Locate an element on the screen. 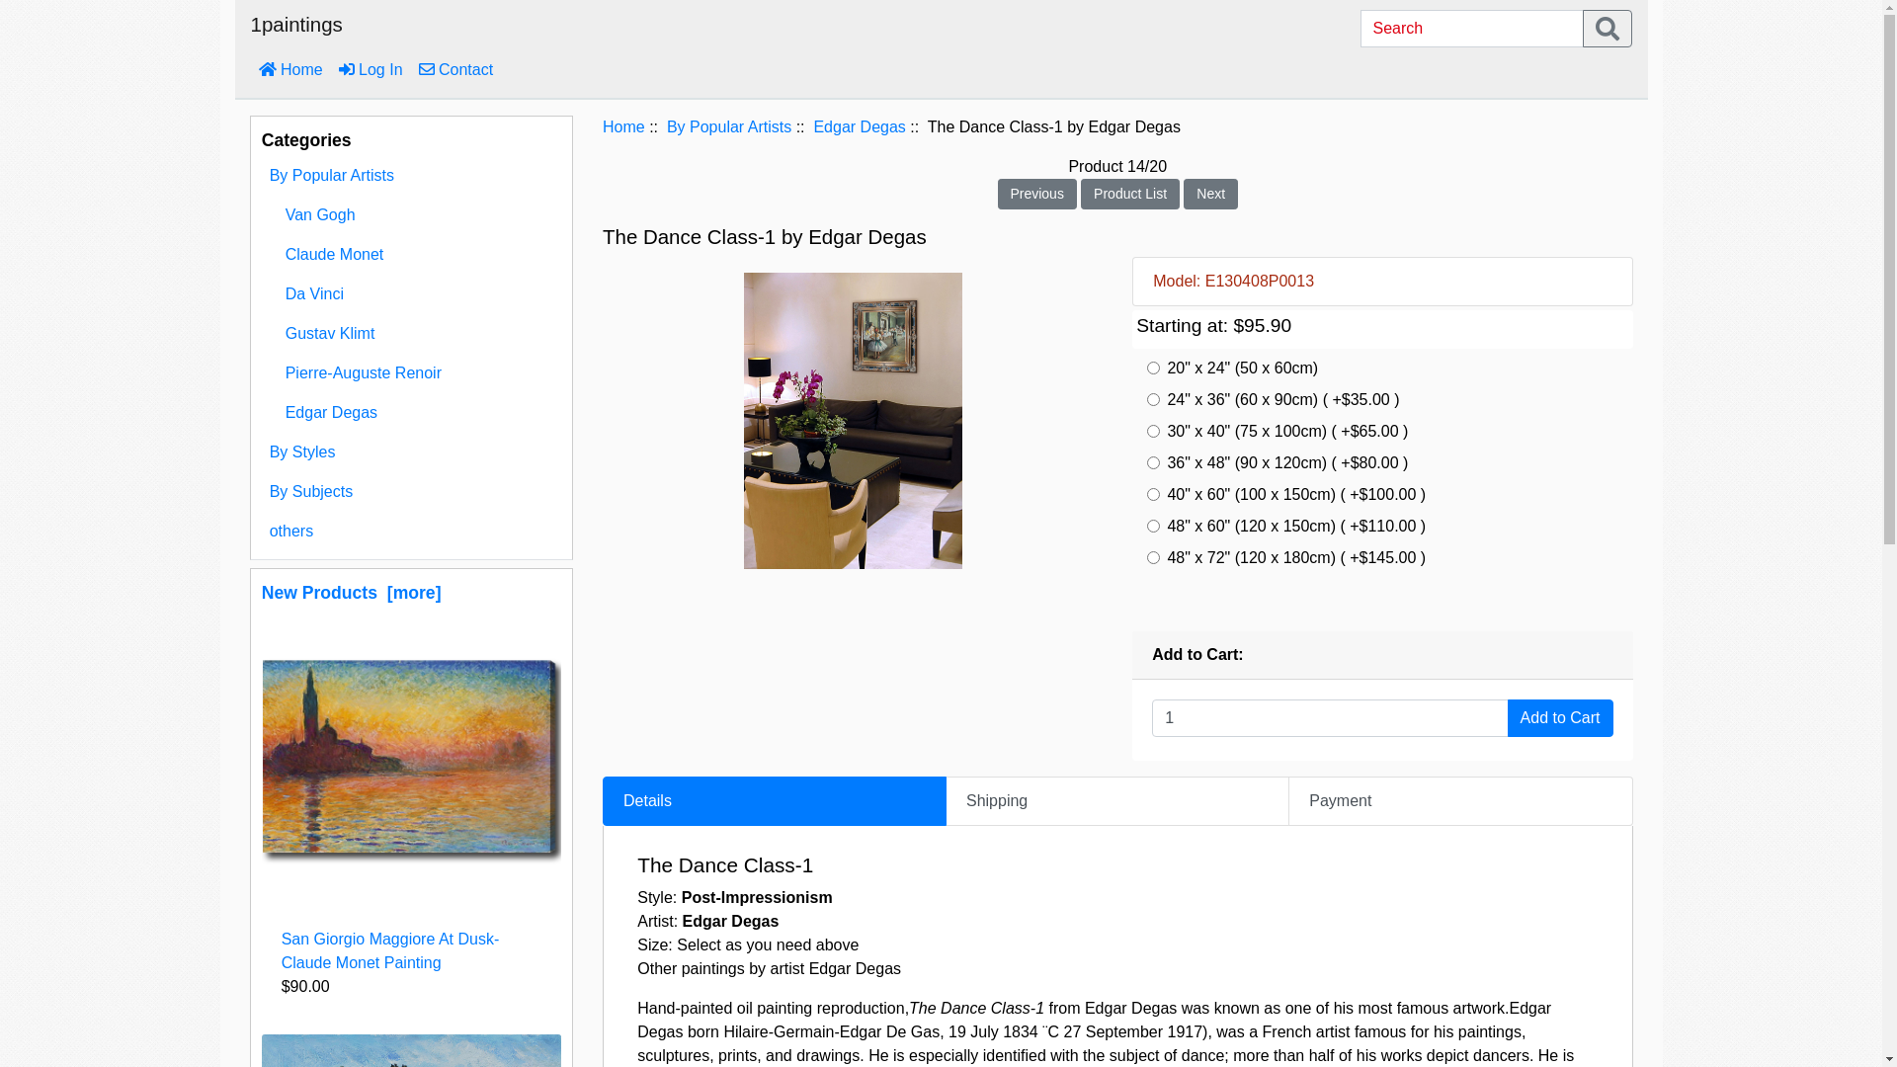 The image size is (1897, 1067).  The Dance Class-1 by Edgar Degas  is located at coordinates (854, 421).